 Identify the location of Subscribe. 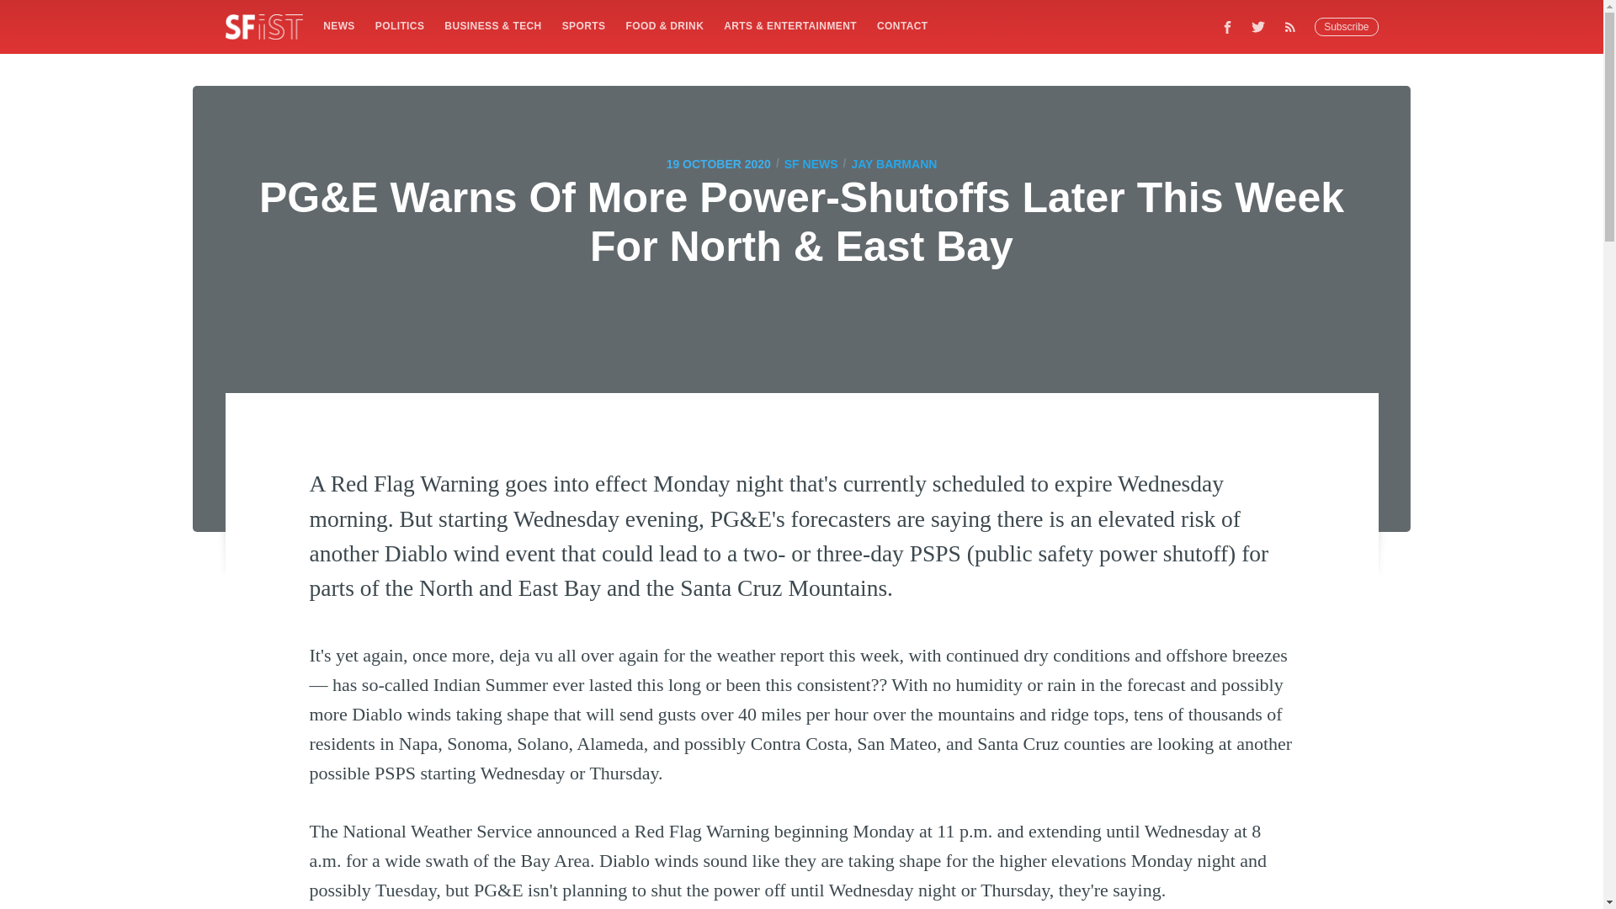
(1347, 27).